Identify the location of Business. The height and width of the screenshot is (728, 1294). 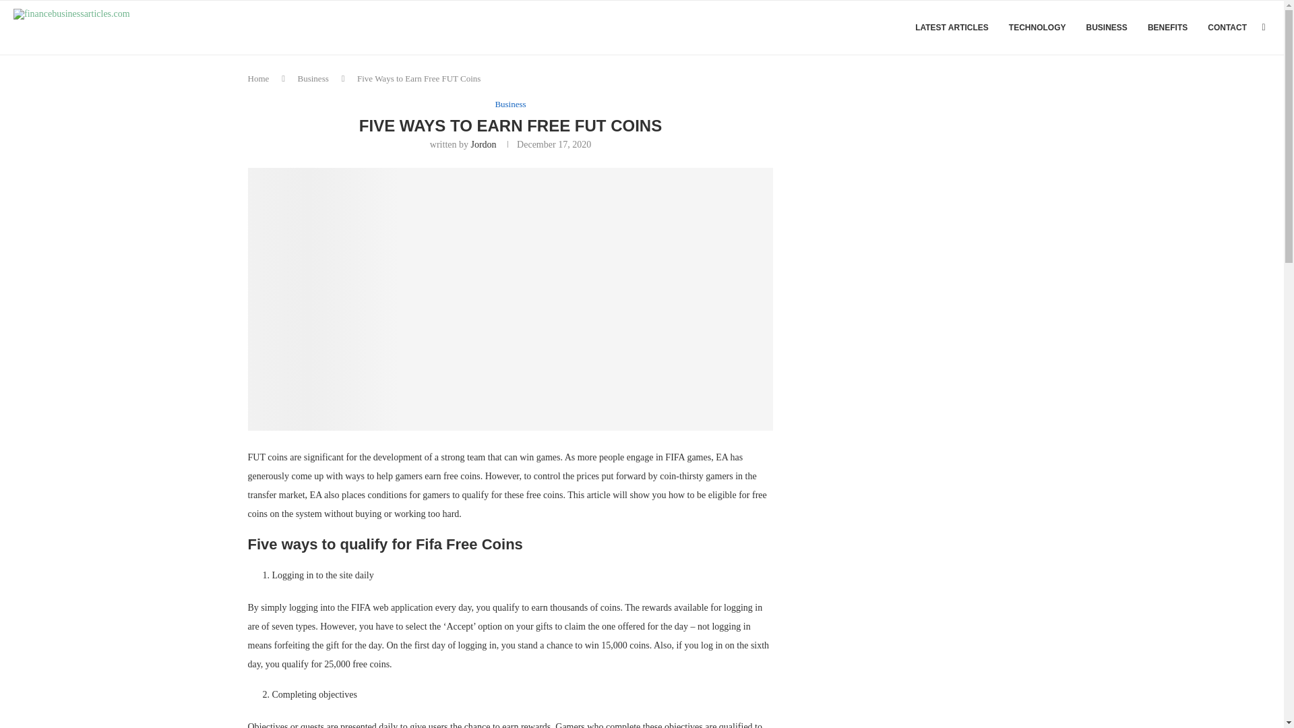
(313, 78).